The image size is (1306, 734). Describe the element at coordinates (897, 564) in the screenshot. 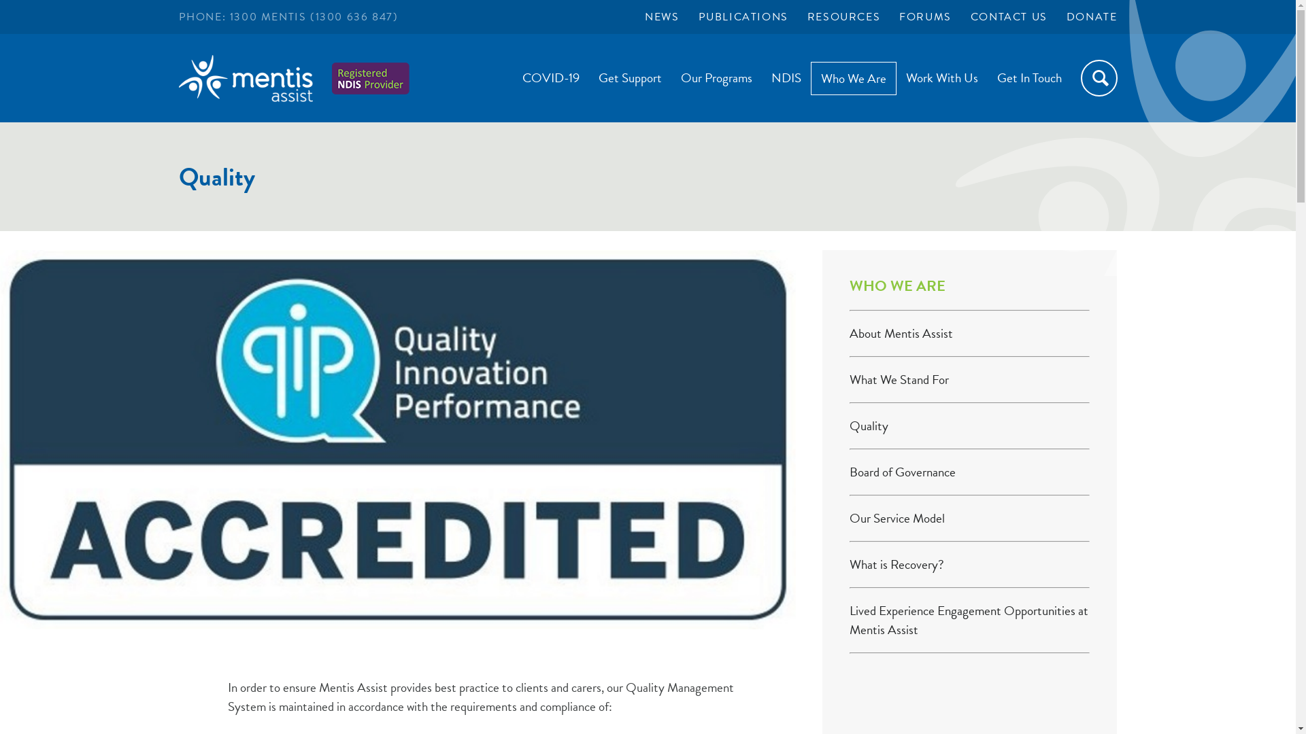

I see `What is Recovery?` at that location.